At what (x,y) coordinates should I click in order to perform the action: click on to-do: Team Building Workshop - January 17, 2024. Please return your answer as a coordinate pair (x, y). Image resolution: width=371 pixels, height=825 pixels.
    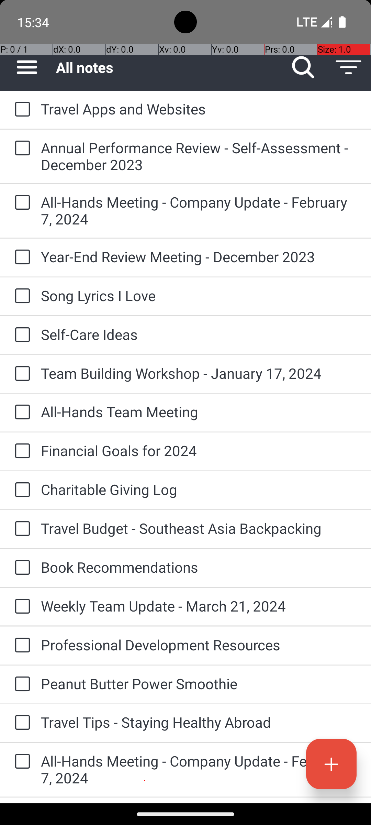
    Looking at the image, I should click on (21, 374).